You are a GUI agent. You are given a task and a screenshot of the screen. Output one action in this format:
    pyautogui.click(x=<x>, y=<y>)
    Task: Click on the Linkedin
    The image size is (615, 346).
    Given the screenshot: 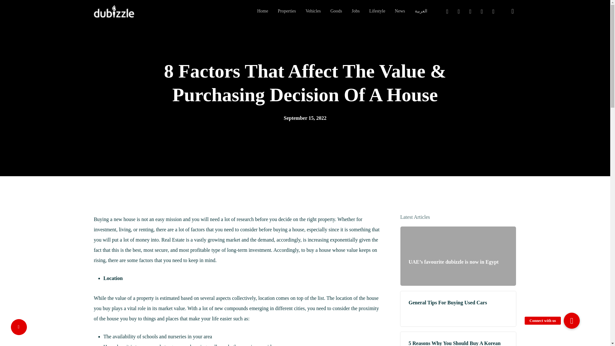 What is the action you would take?
    pyautogui.click(x=470, y=11)
    